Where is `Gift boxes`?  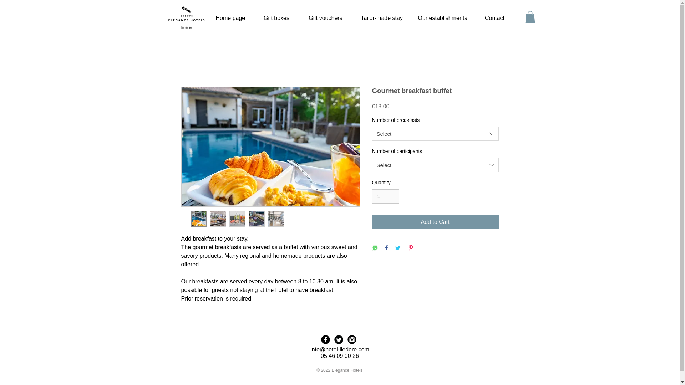 Gift boxes is located at coordinates (277, 18).